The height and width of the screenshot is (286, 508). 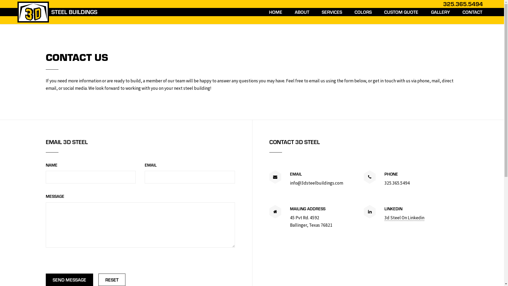 What do you see at coordinates (363, 12) in the screenshot?
I see `COLORS` at bounding box center [363, 12].